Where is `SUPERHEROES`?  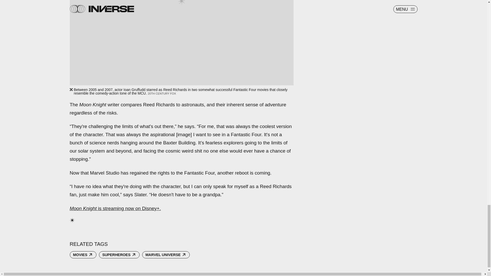
SUPERHEROES is located at coordinates (119, 255).